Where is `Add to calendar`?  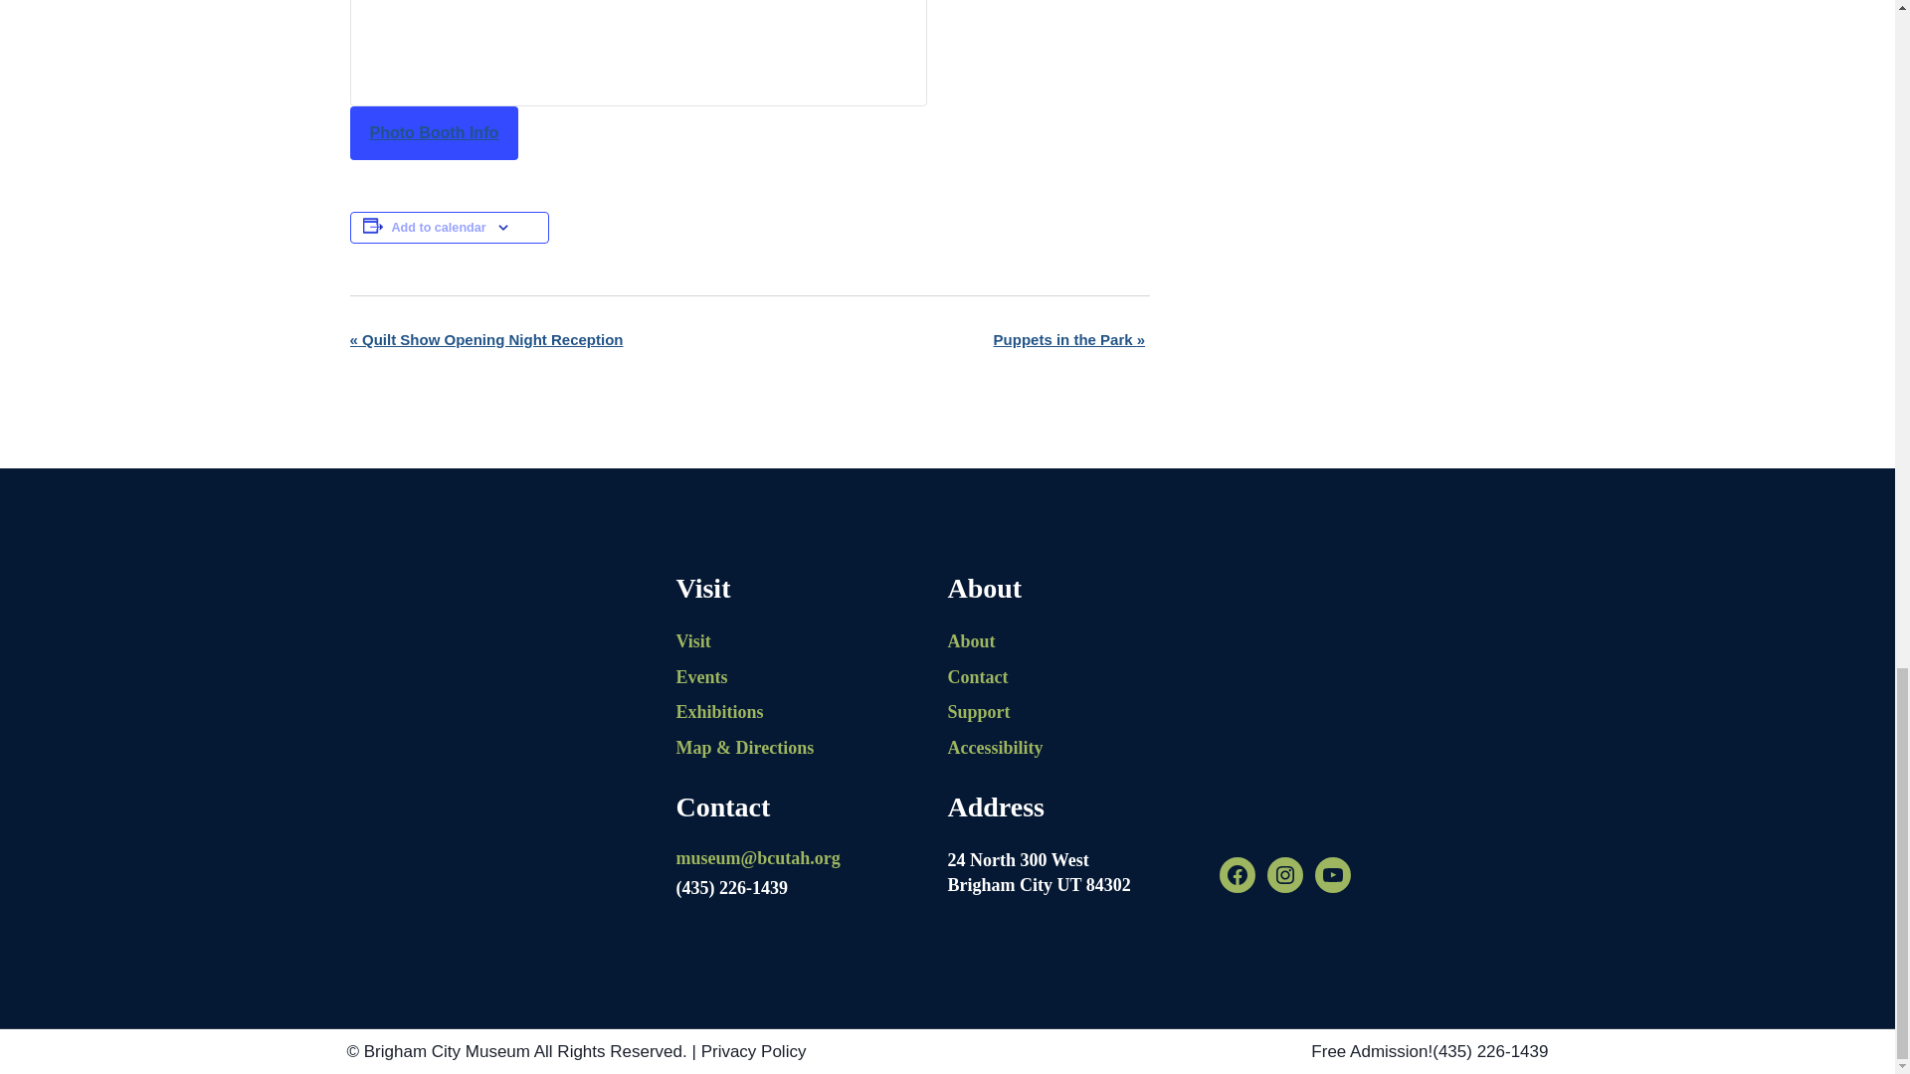 Add to calendar is located at coordinates (439, 228).